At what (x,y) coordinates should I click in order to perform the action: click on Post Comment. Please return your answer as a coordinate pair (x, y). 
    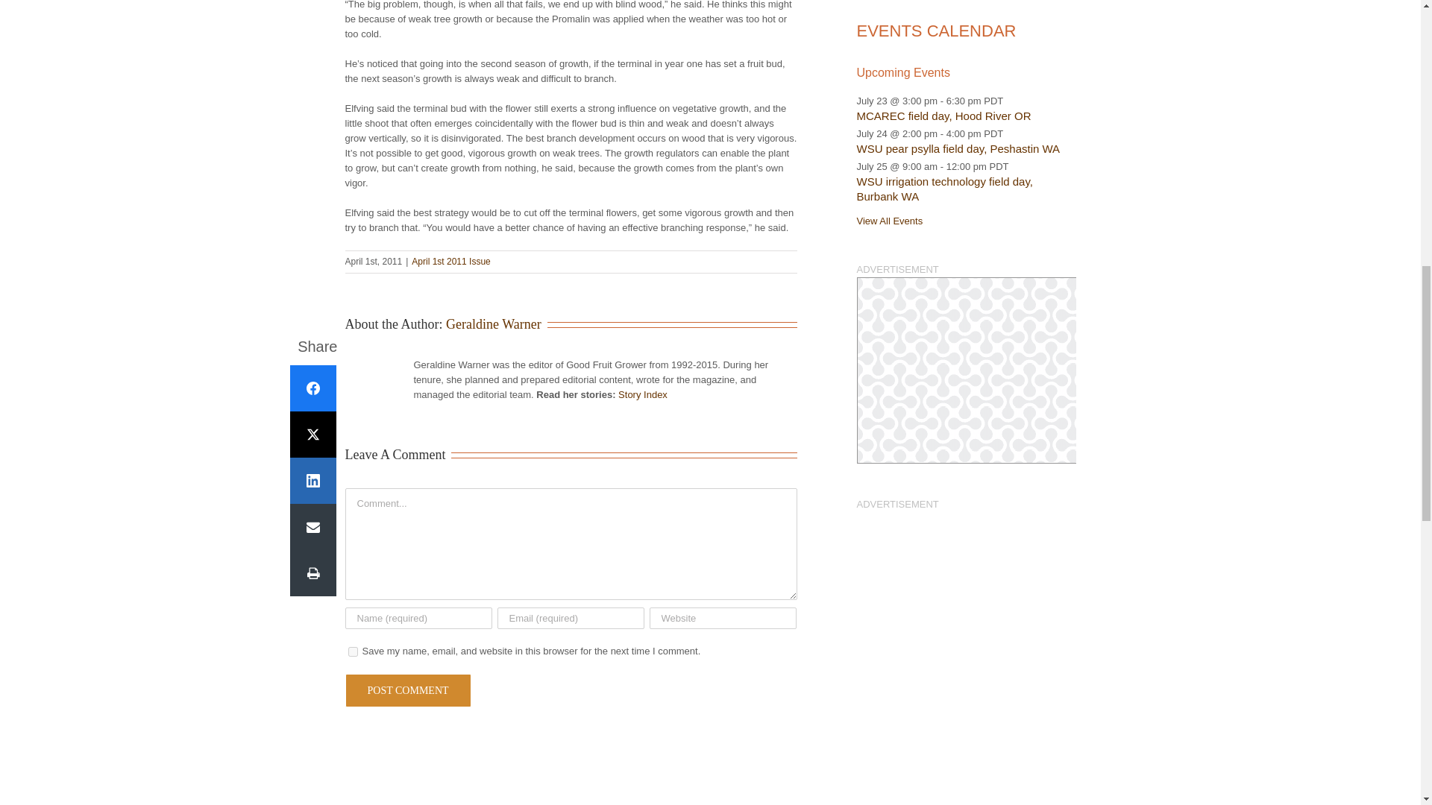
    Looking at the image, I should click on (407, 690).